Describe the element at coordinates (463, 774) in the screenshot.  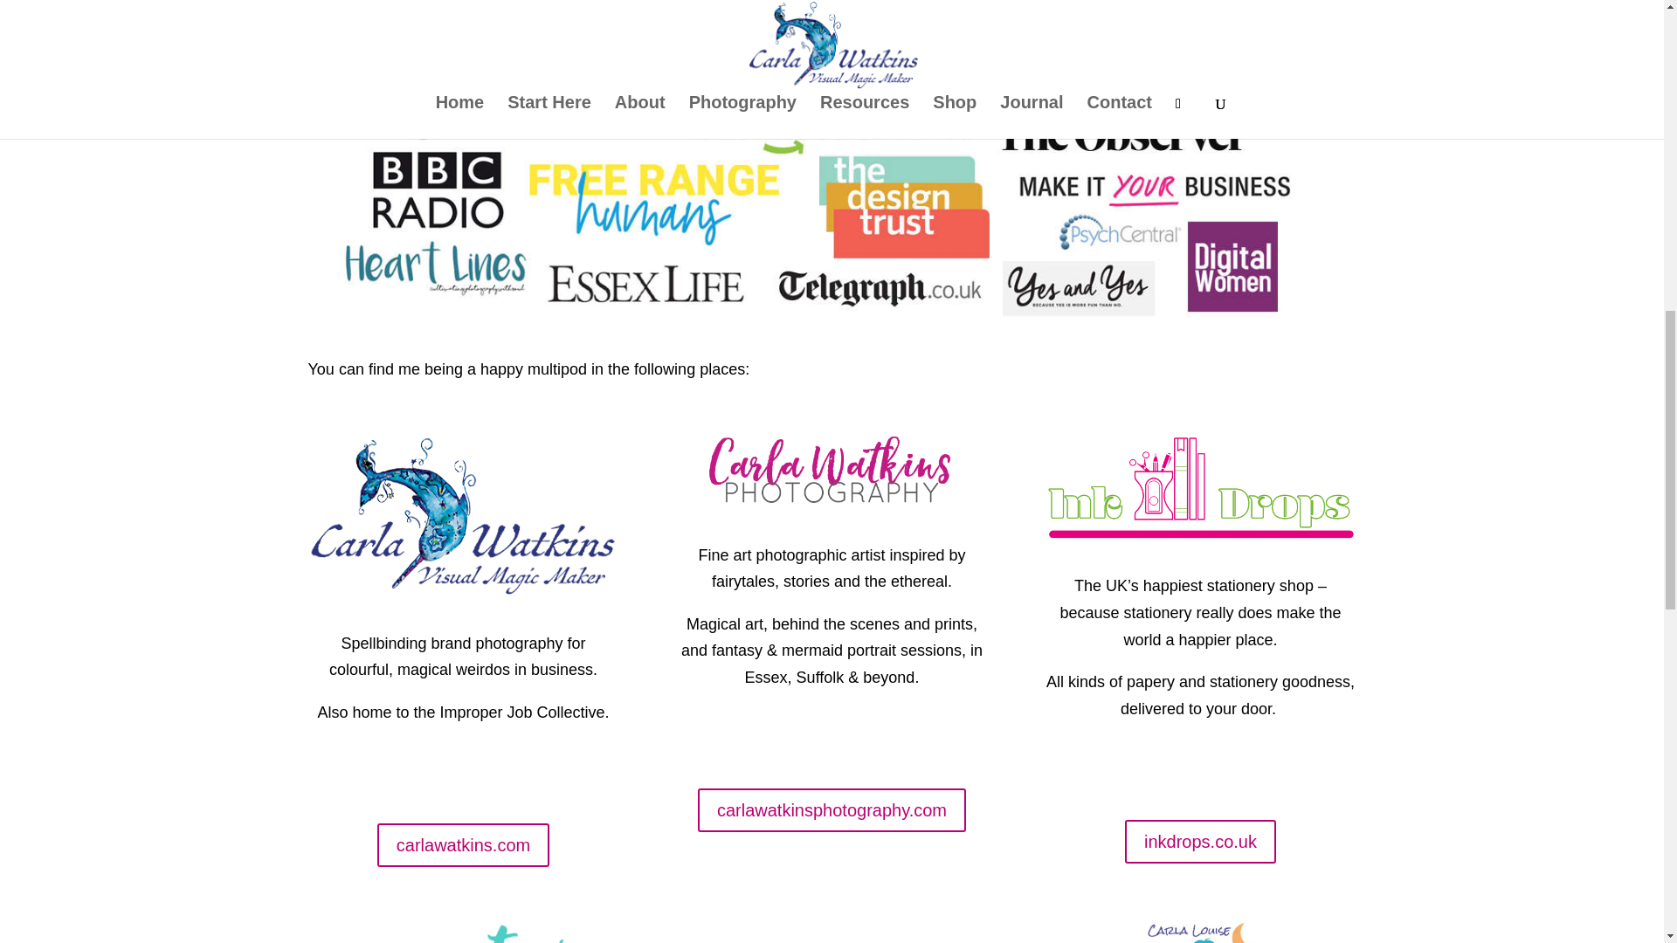
I see `Follow on Pinterest` at that location.